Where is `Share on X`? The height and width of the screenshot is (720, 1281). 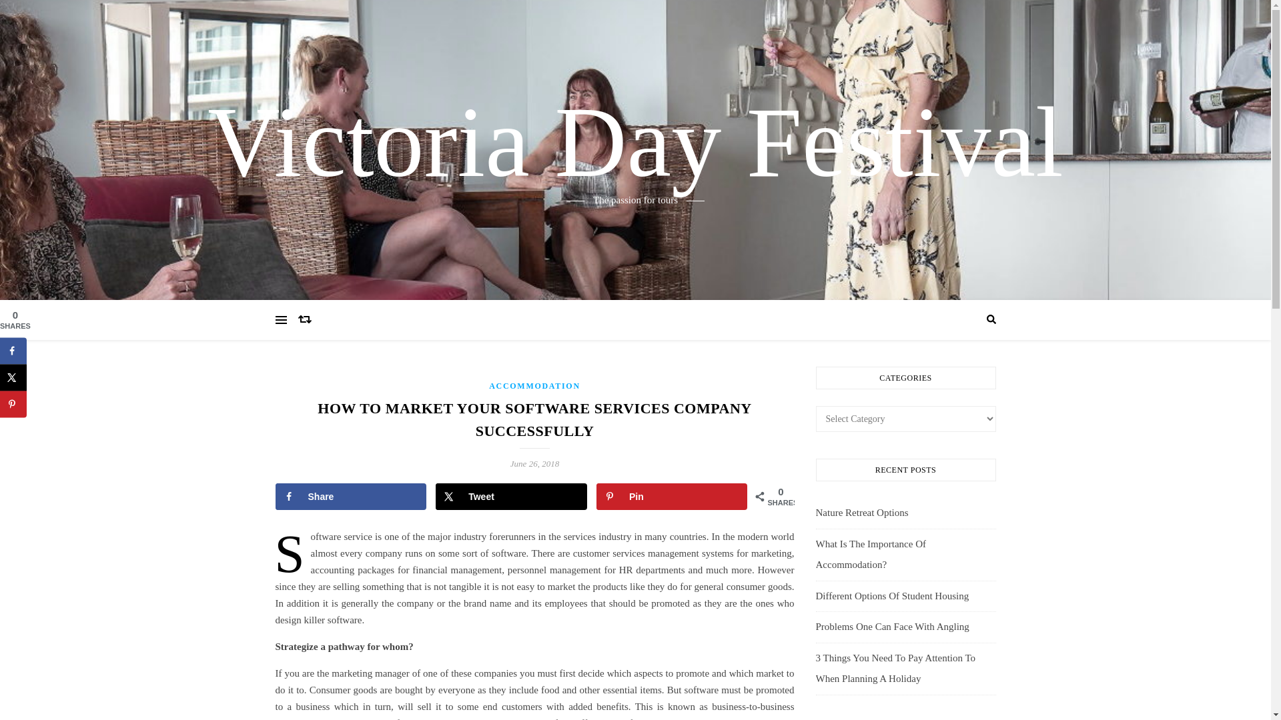 Share on X is located at coordinates (511, 496).